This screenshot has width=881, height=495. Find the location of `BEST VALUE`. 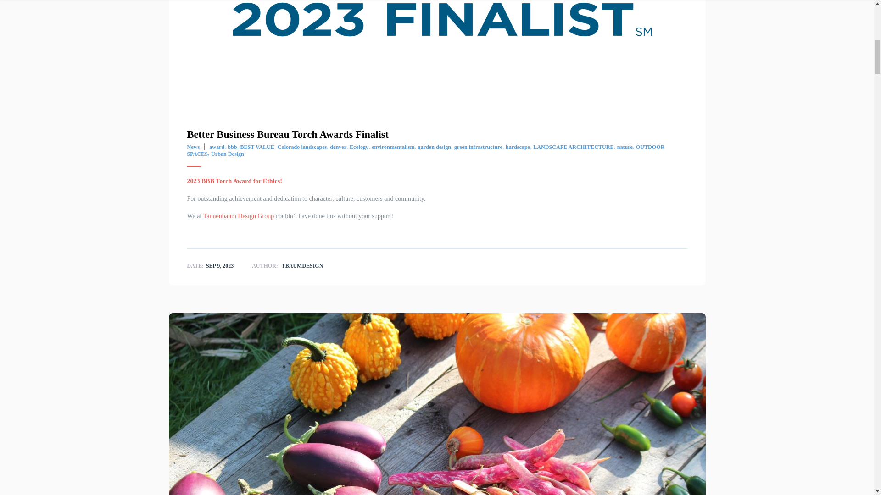

BEST VALUE is located at coordinates (257, 147).